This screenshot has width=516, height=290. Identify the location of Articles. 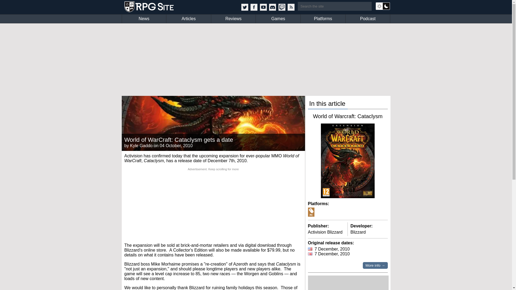
(189, 19).